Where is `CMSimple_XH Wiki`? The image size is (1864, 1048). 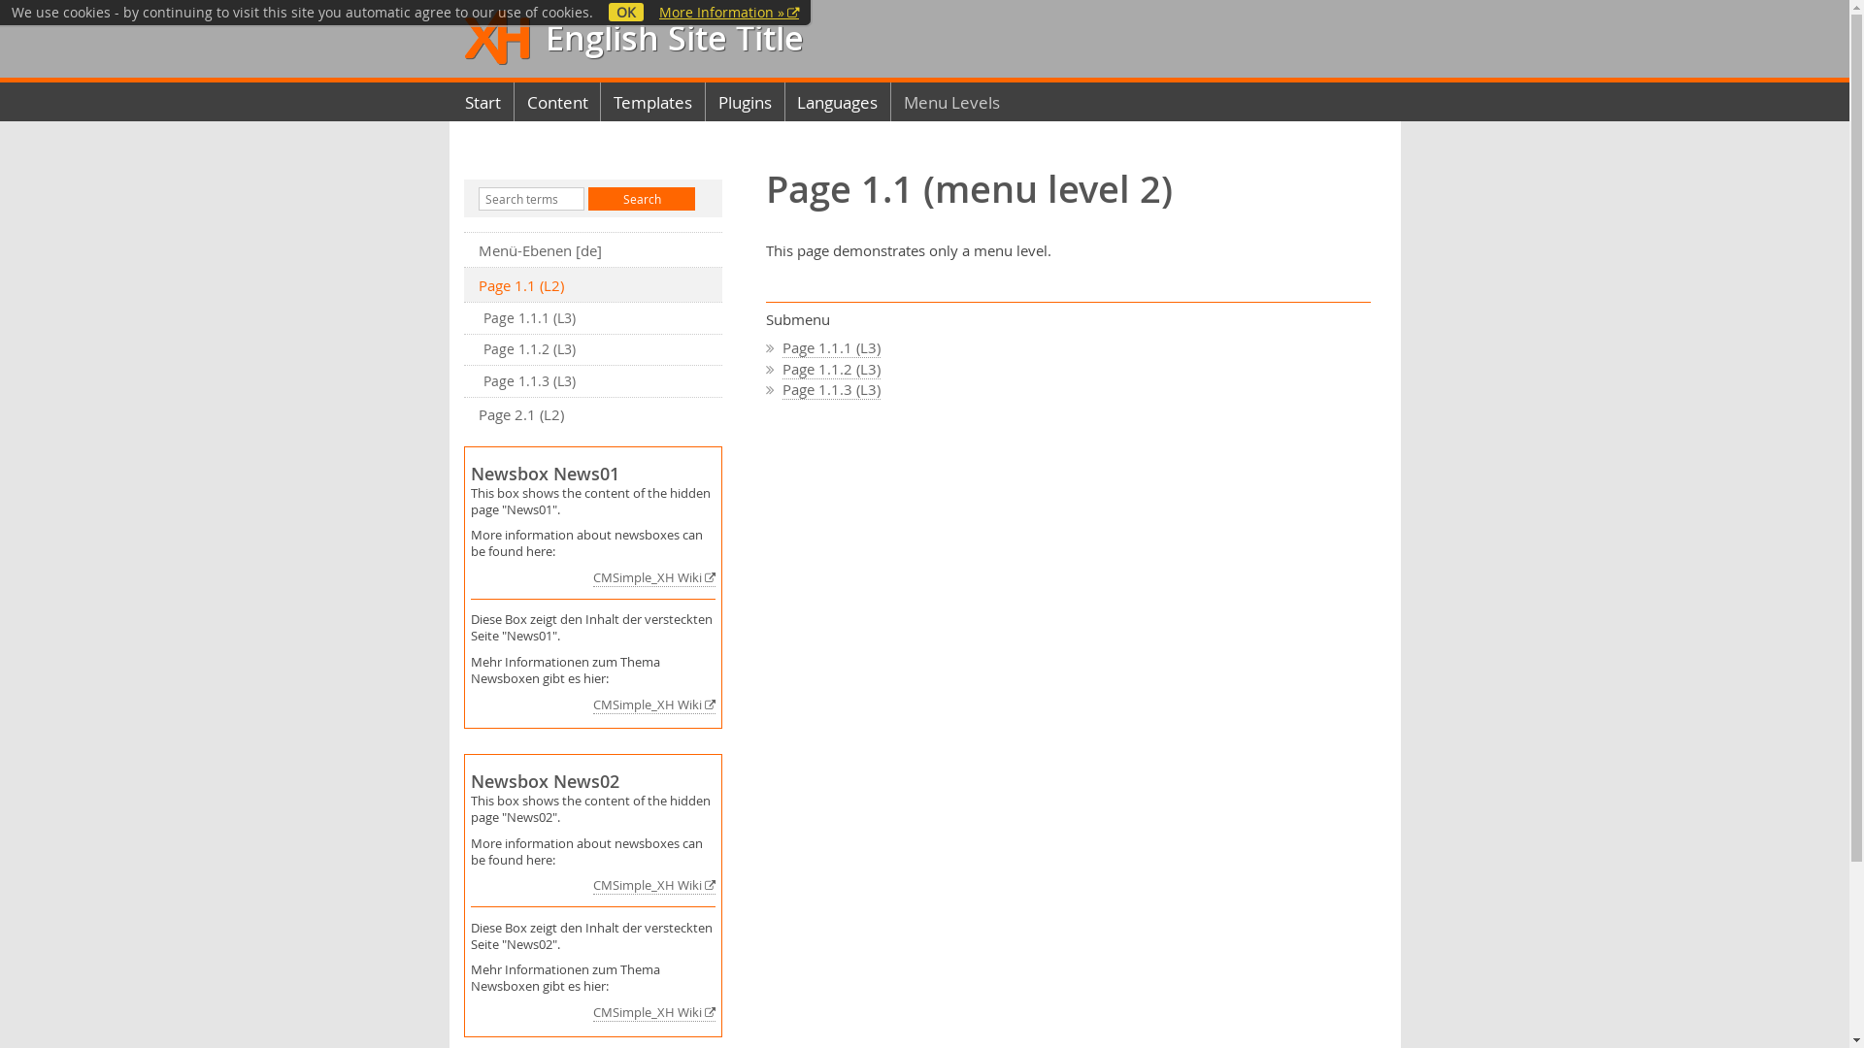
CMSimple_XH Wiki is located at coordinates (654, 578).